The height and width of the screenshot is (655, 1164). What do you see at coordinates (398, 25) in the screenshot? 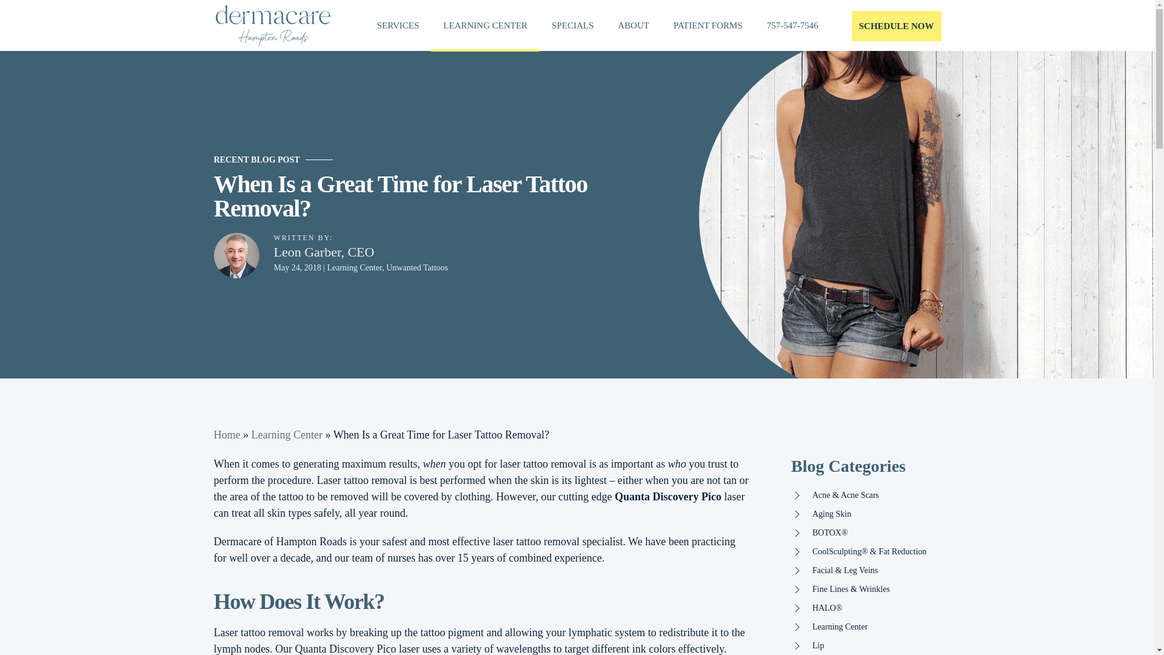
I see `SERVICES` at bounding box center [398, 25].